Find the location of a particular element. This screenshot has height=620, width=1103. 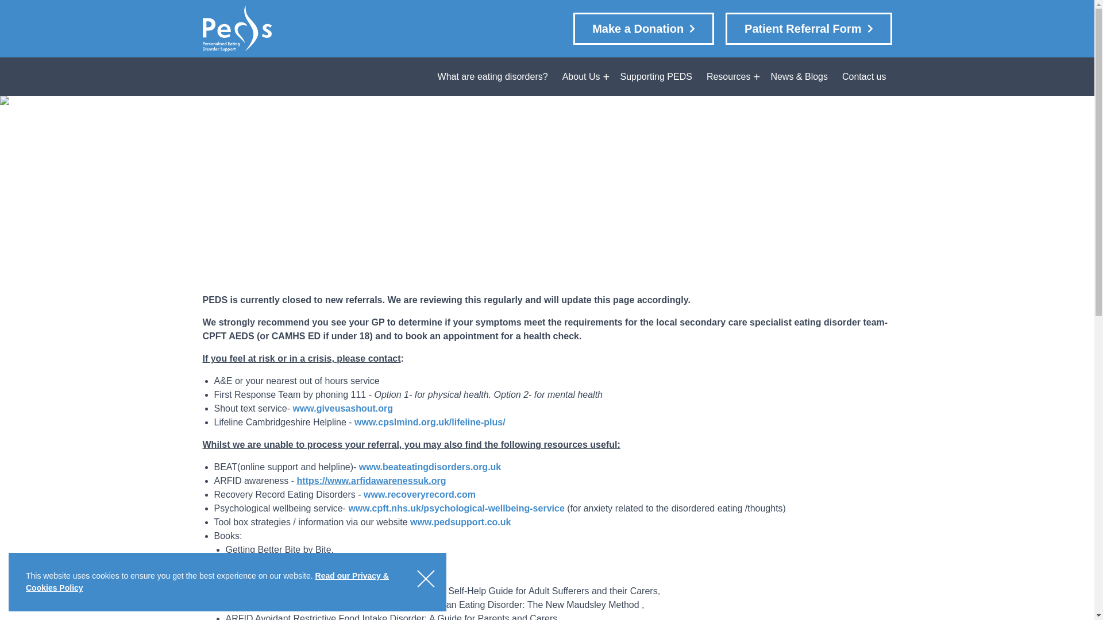

Make a Donation is located at coordinates (643, 28).